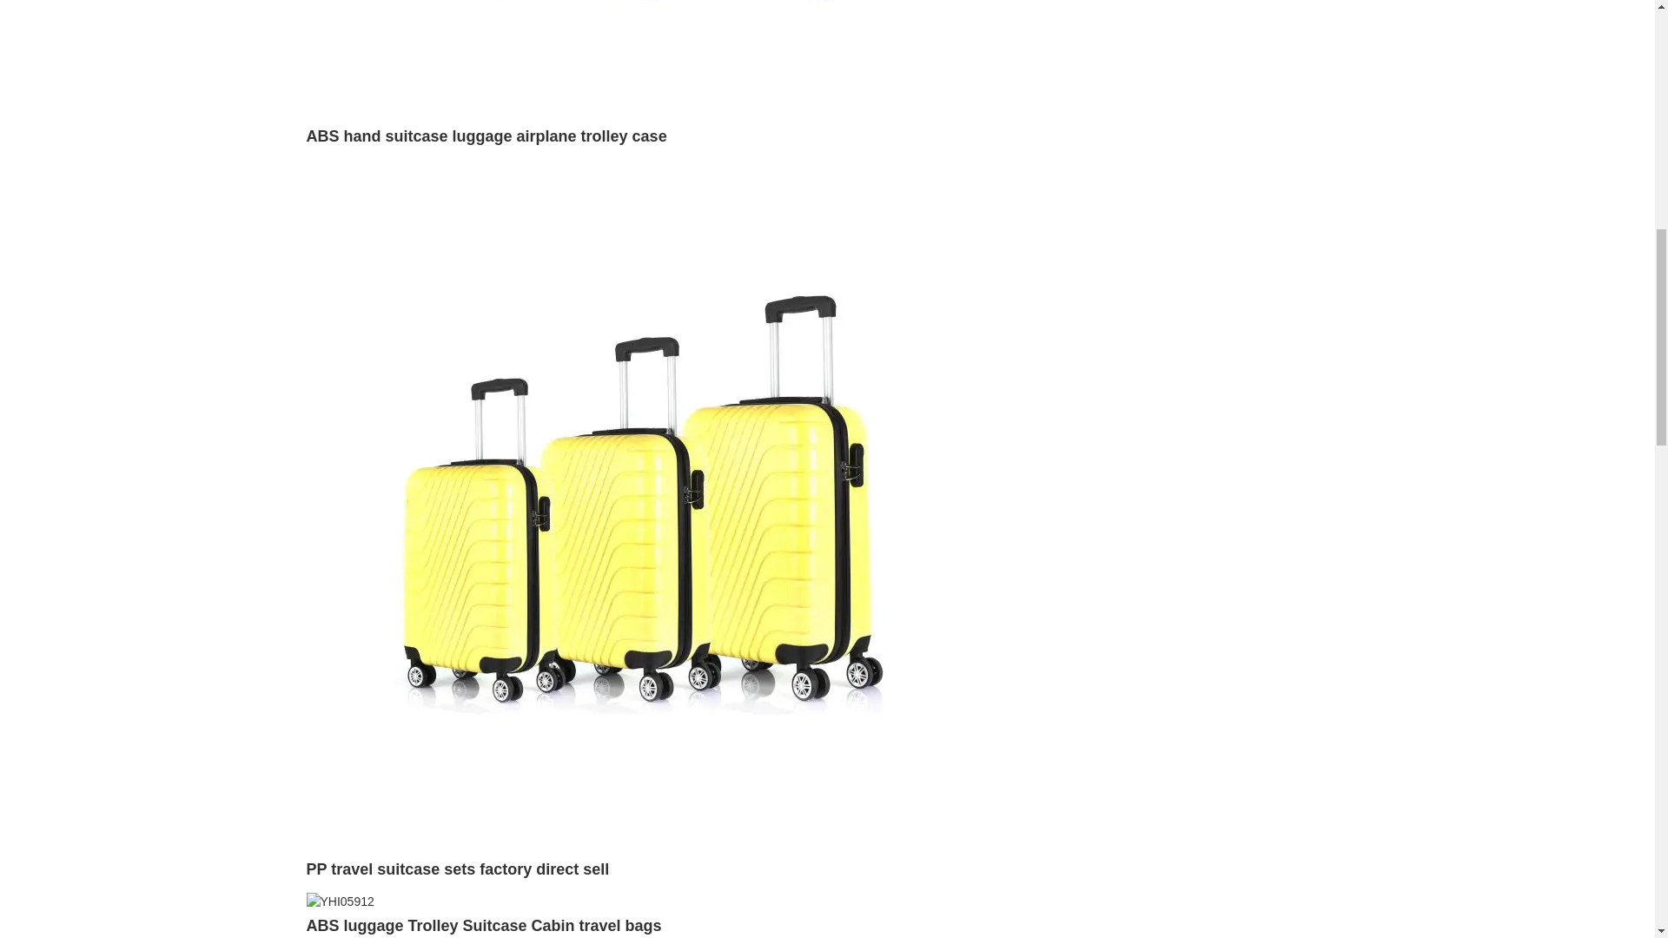 Image resolution: width=1668 pixels, height=938 pixels. What do you see at coordinates (483, 926) in the screenshot?
I see `ABS luggage Trolley Suitcase Cabin travel bags` at bounding box center [483, 926].